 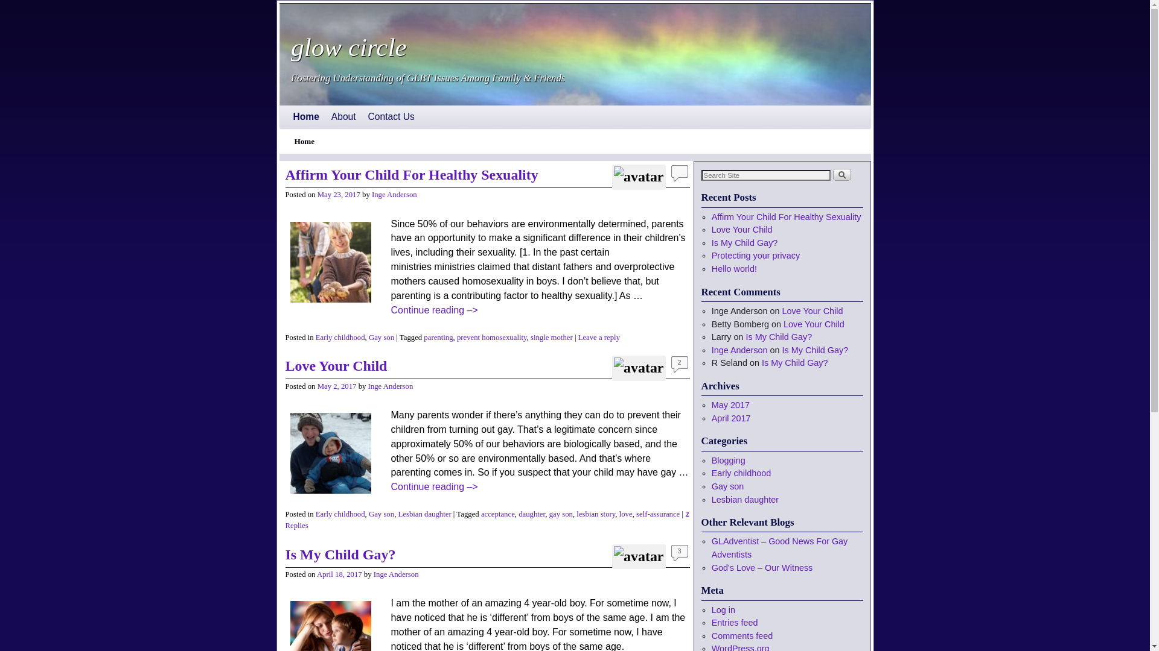 I want to click on Is My Child Gay?, so click(x=340, y=555).